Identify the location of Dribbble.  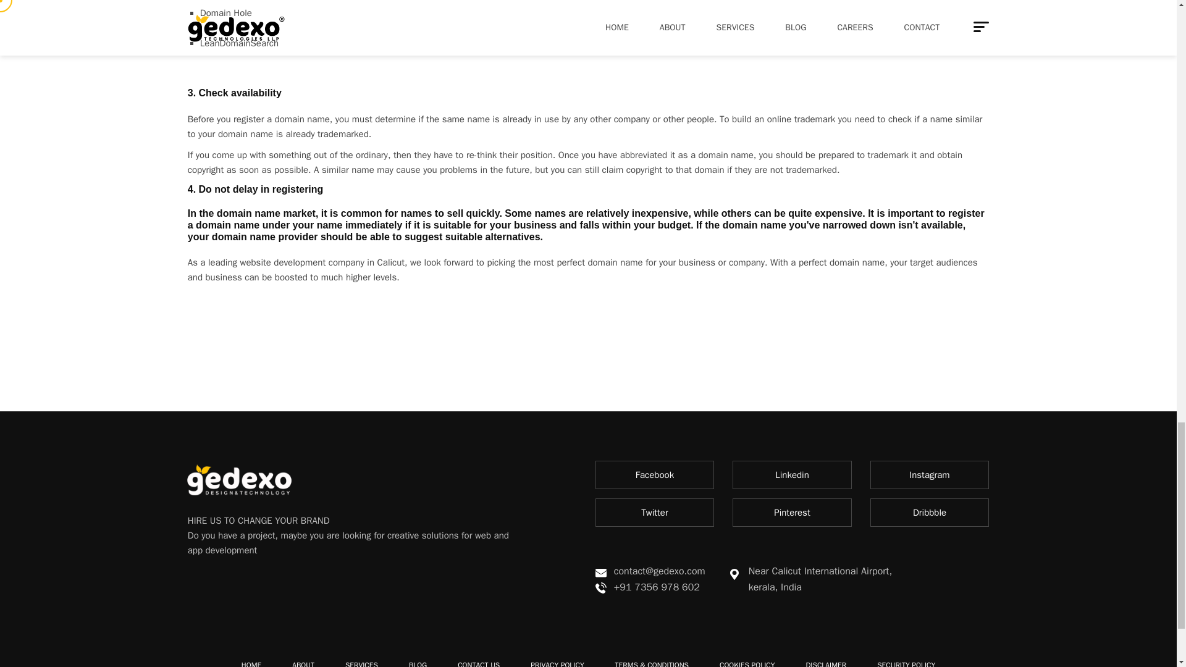
(930, 513).